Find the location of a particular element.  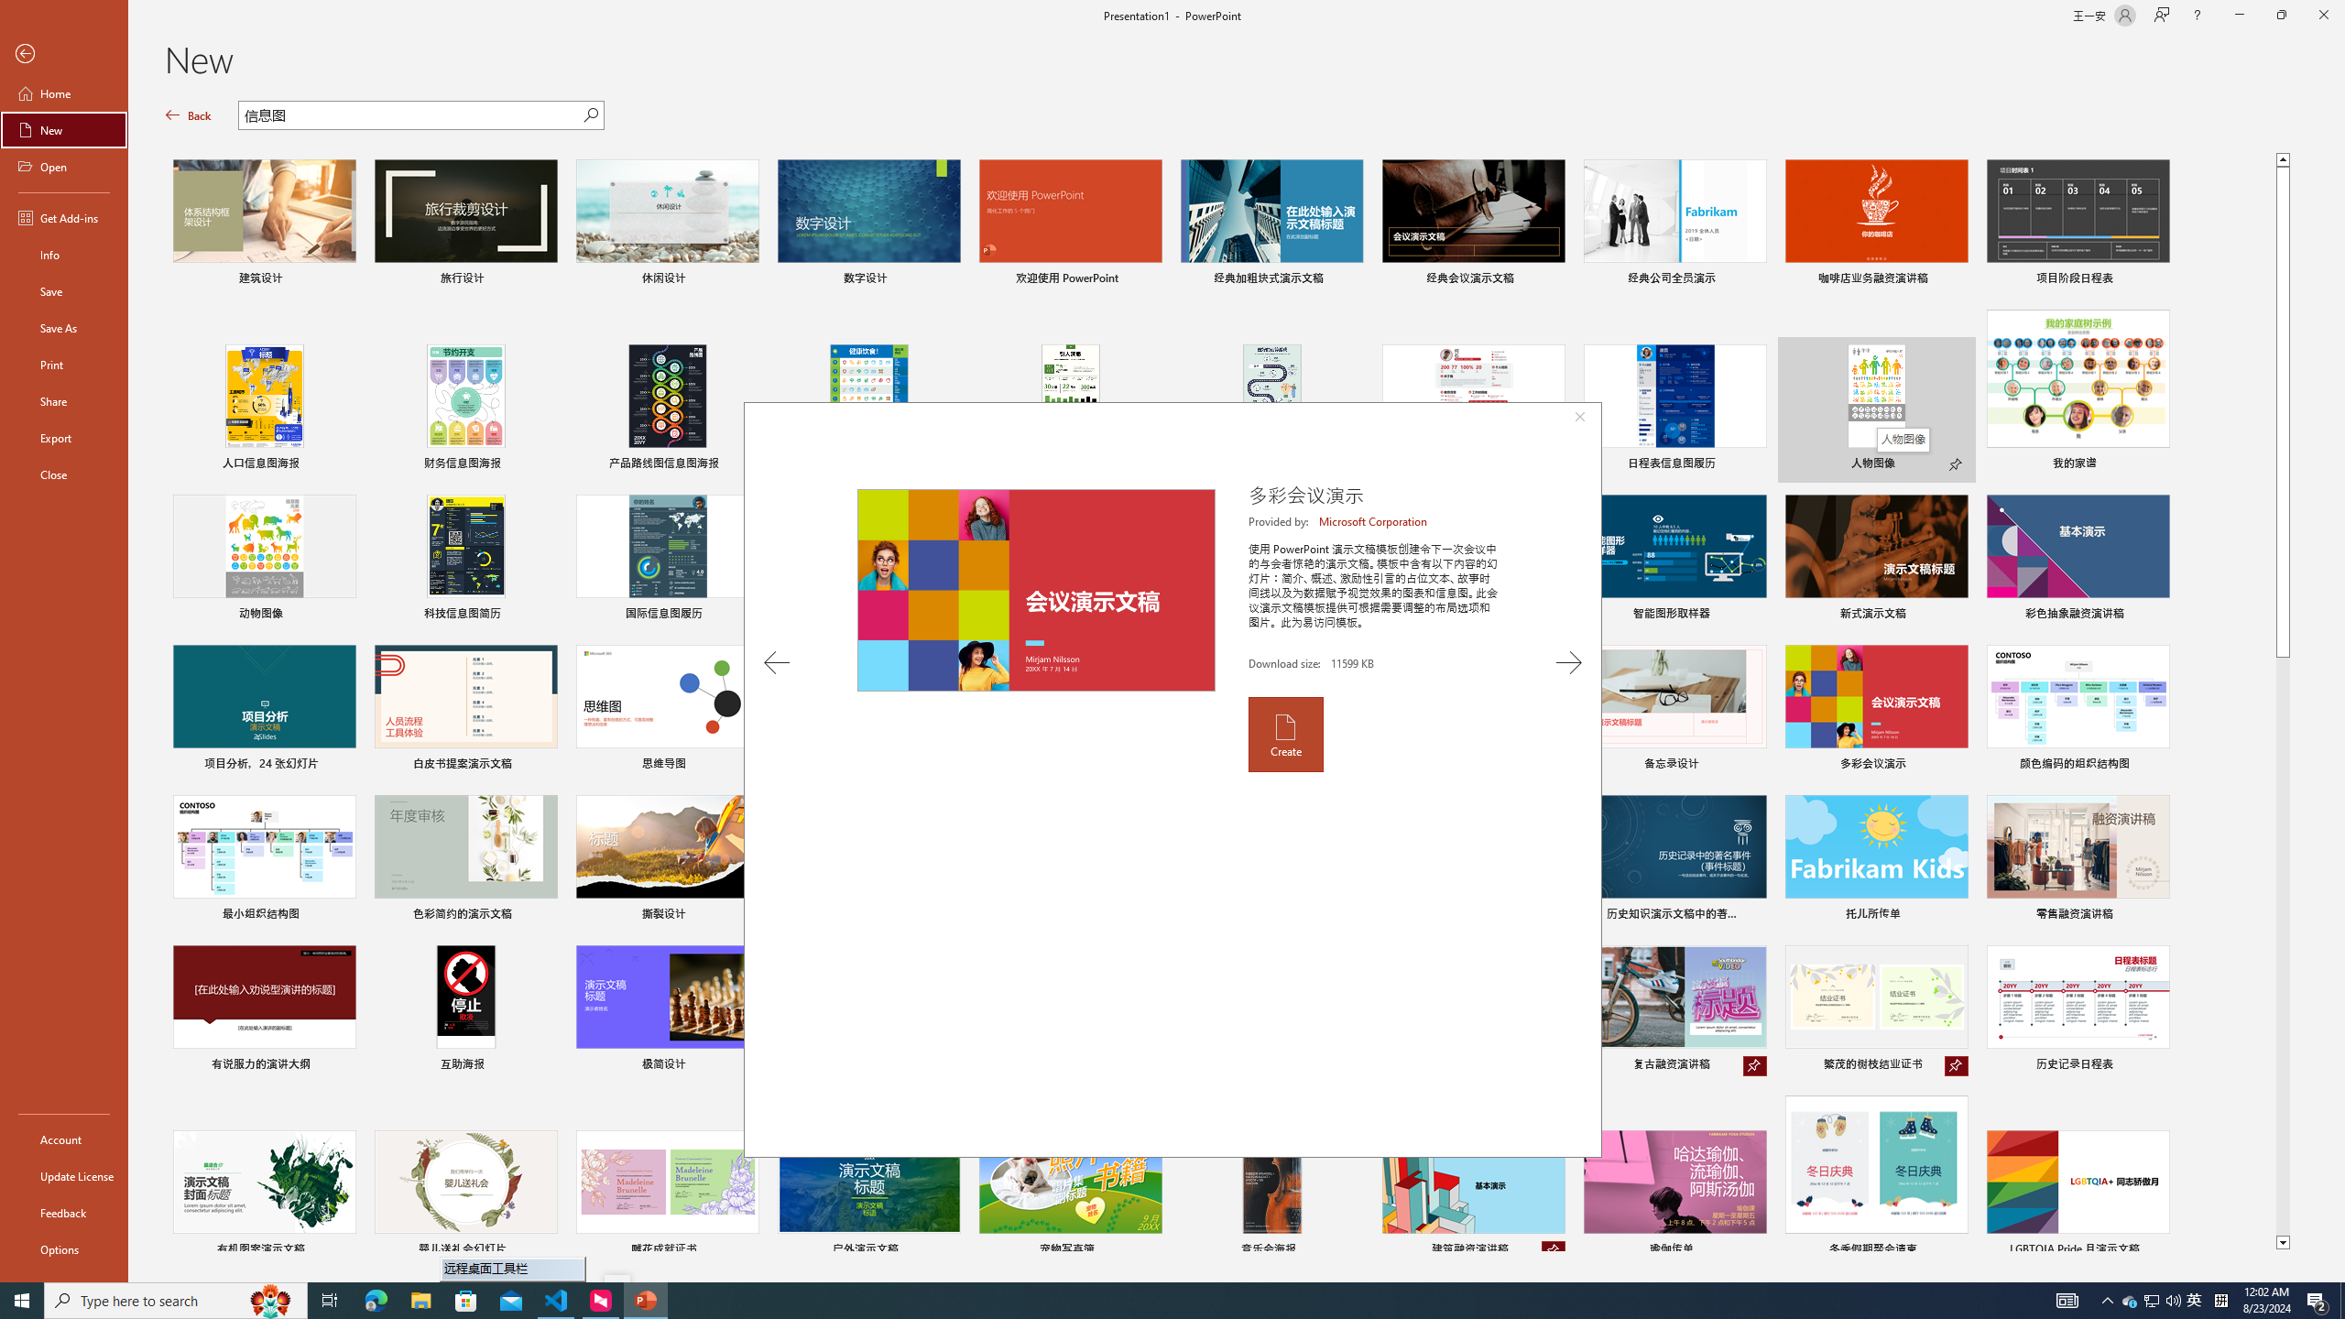

Search for online templates and themes is located at coordinates (410, 117).